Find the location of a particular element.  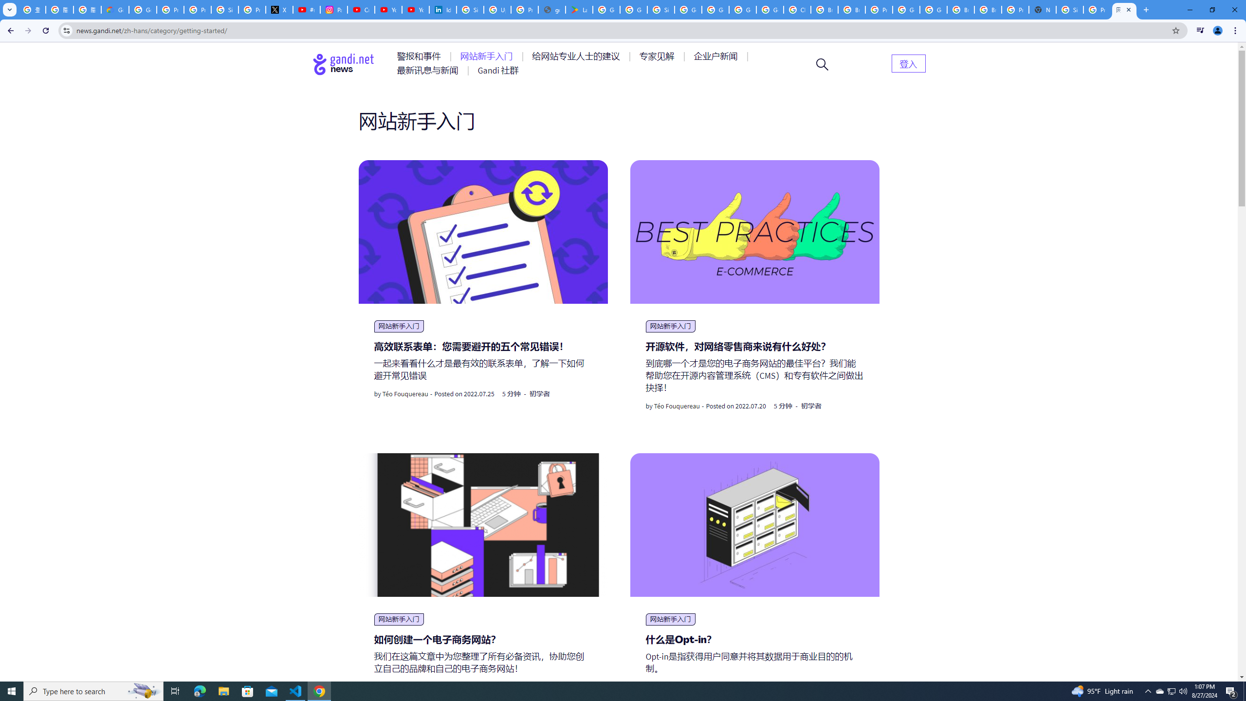

AutomationID: menu-item-77761 is located at coordinates (421, 56).